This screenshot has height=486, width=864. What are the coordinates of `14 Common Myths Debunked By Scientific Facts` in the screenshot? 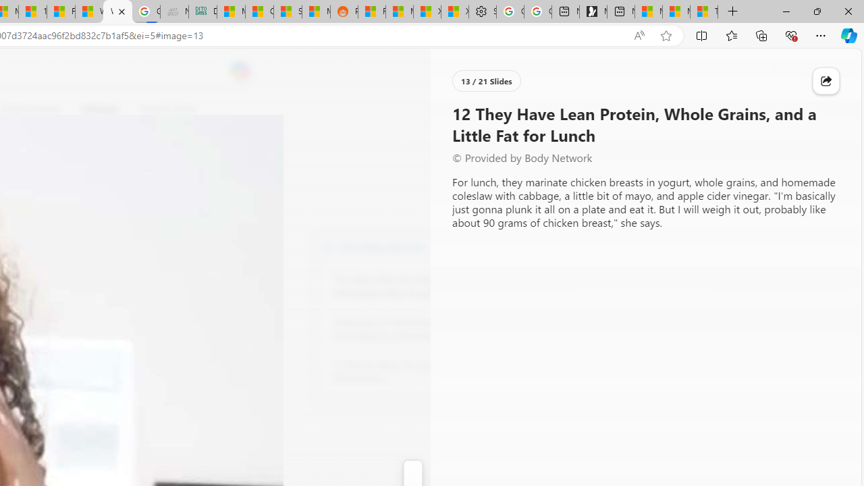 It's located at (32, 12).